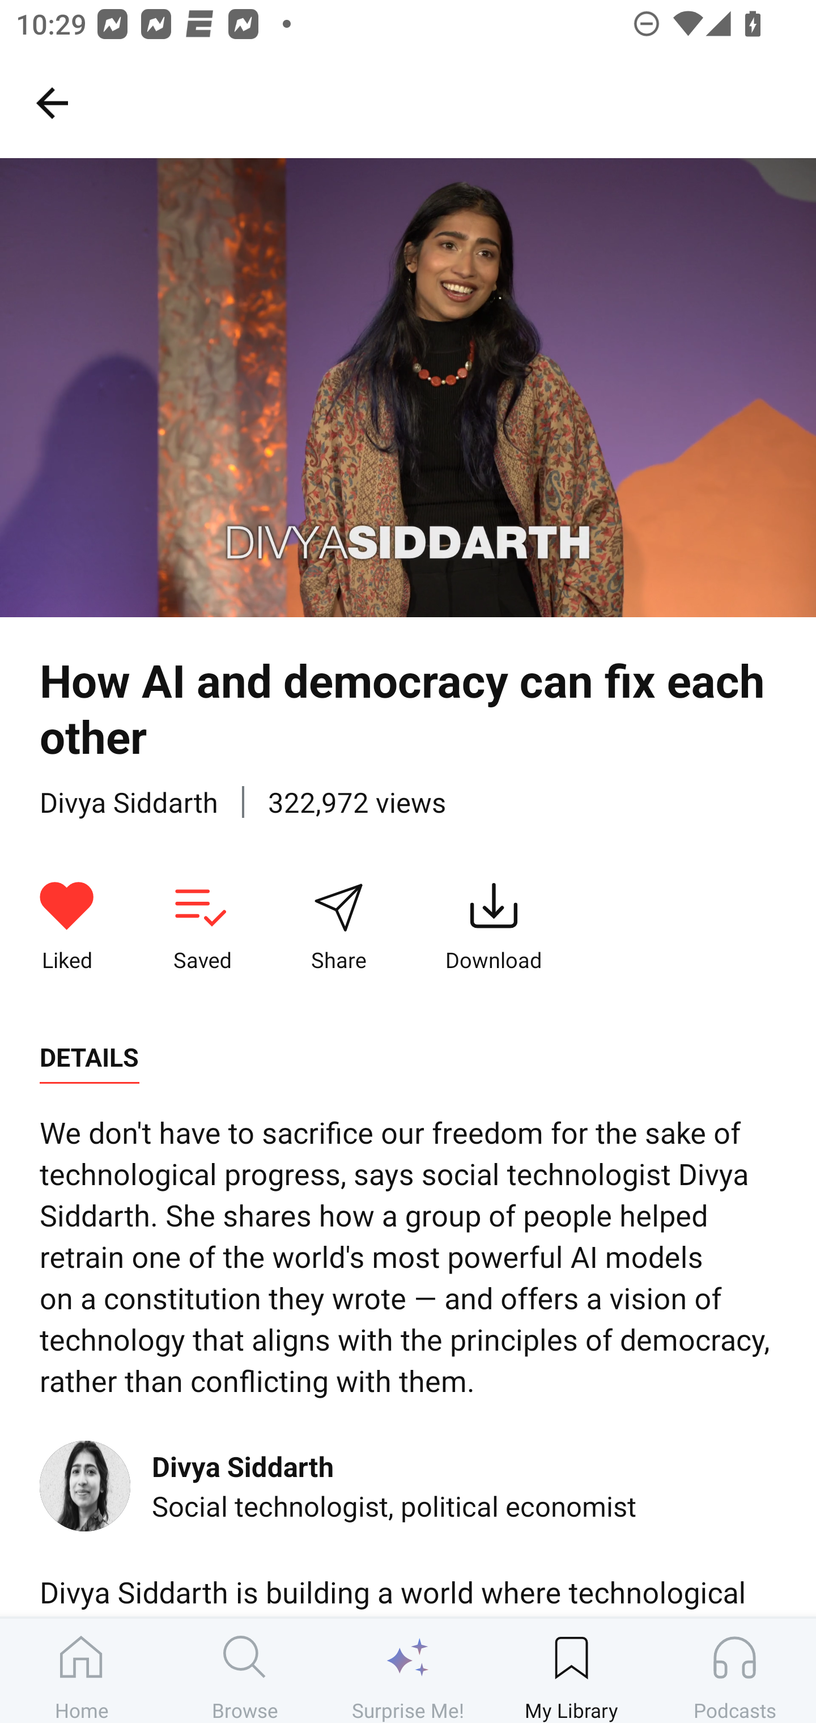 The height and width of the screenshot is (1723, 816). What do you see at coordinates (89, 1058) in the screenshot?
I see `DETAILS` at bounding box center [89, 1058].